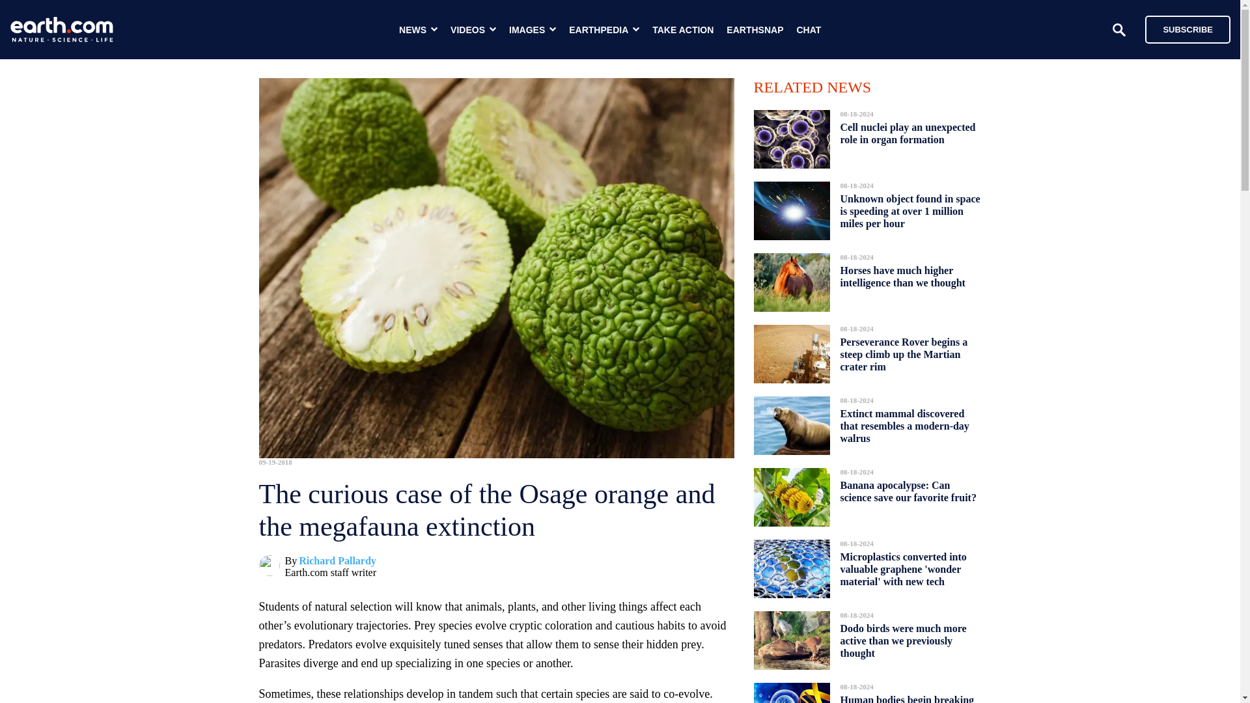 Image resolution: width=1250 pixels, height=703 pixels. What do you see at coordinates (902, 276) in the screenshot?
I see `Horses have much higher intelligence than we thought` at bounding box center [902, 276].